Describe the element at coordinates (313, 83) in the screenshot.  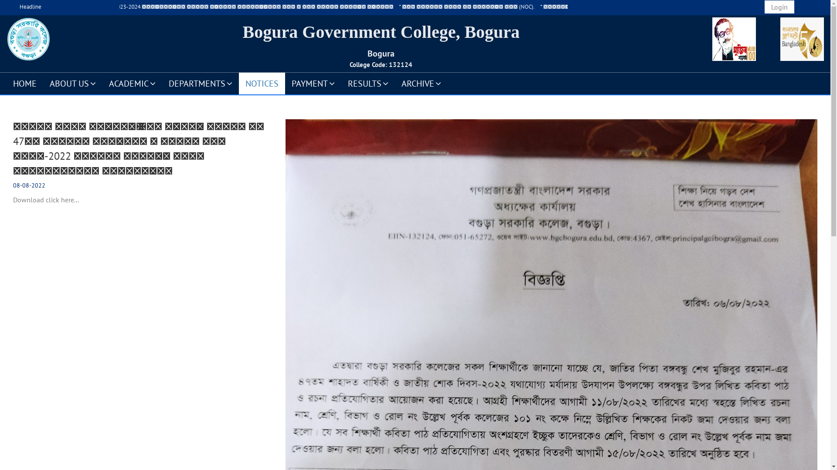
I see `PAYMENT` at that location.